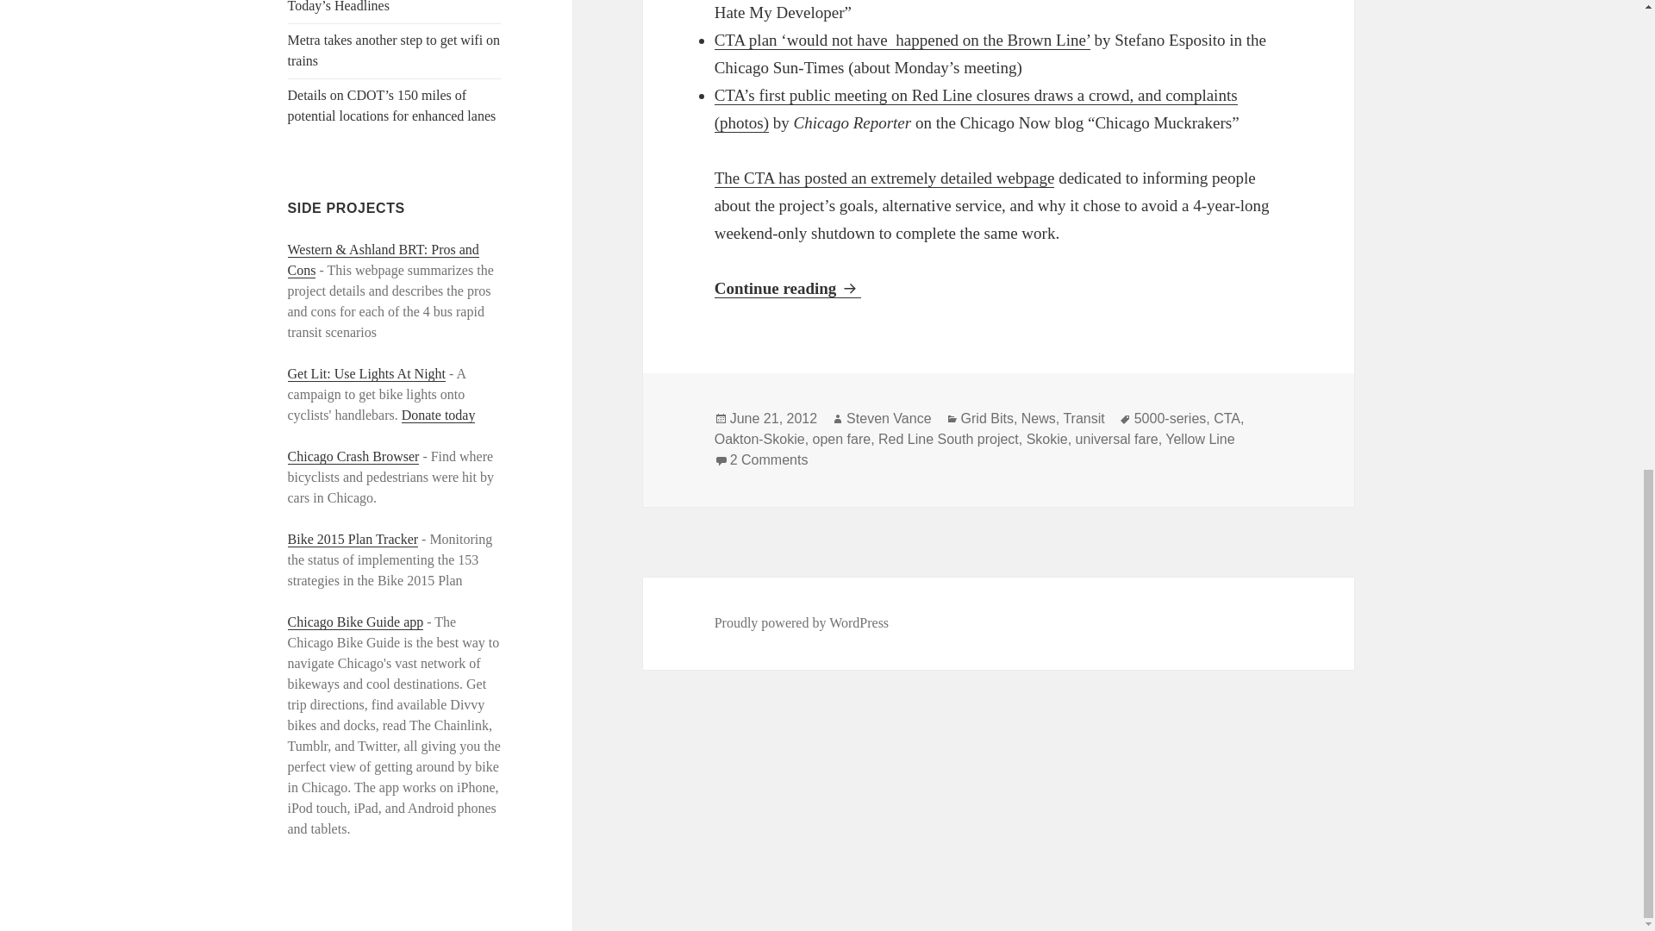 This screenshot has width=1655, height=931. I want to click on Steven Vance, so click(888, 419).